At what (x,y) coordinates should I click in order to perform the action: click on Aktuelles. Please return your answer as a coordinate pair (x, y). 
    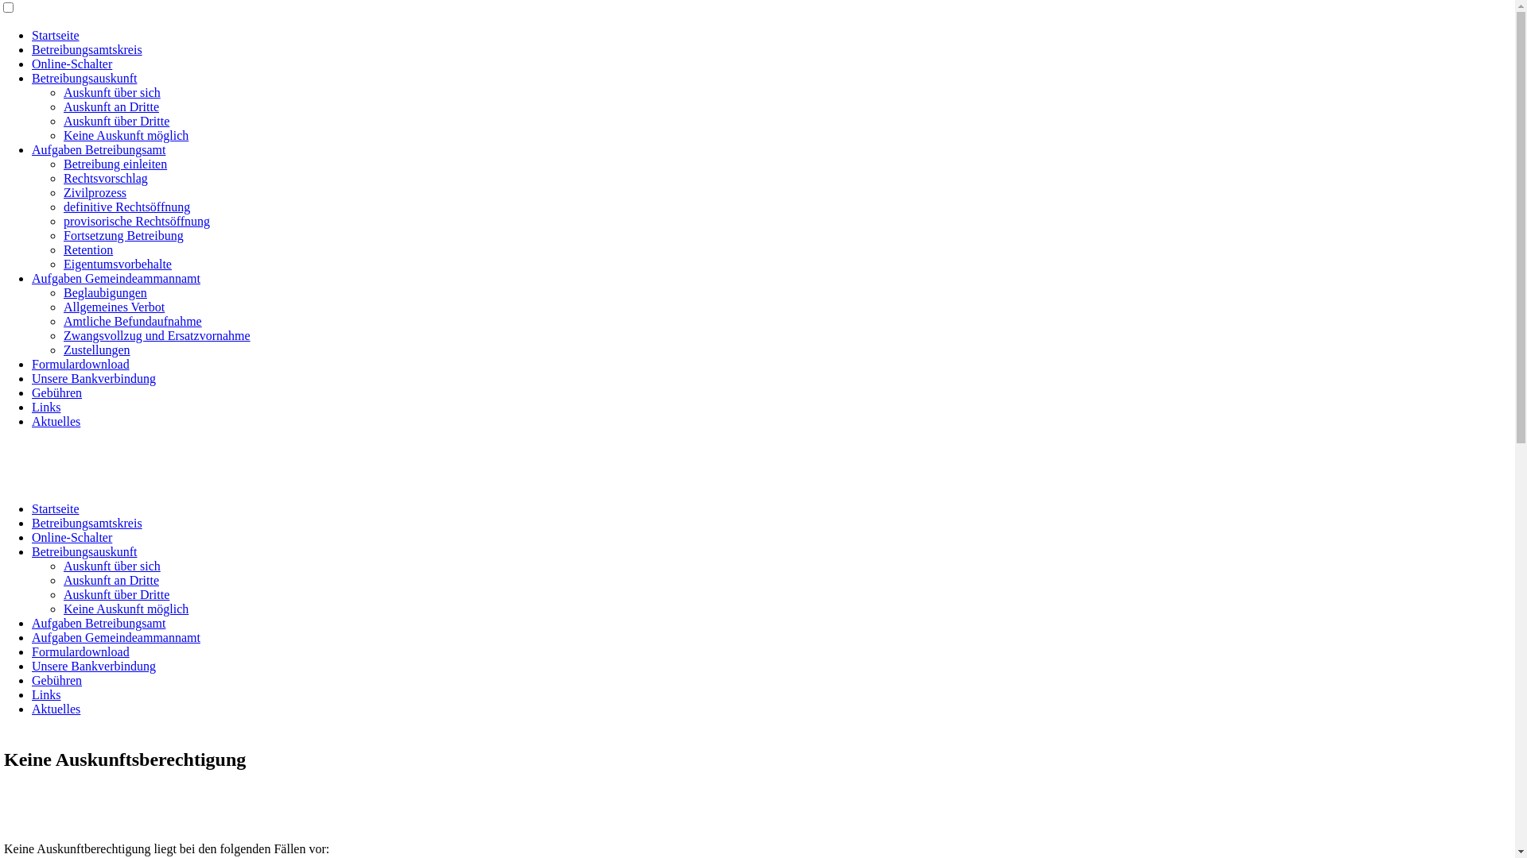
    Looking at the image, I should click on (56, 421).